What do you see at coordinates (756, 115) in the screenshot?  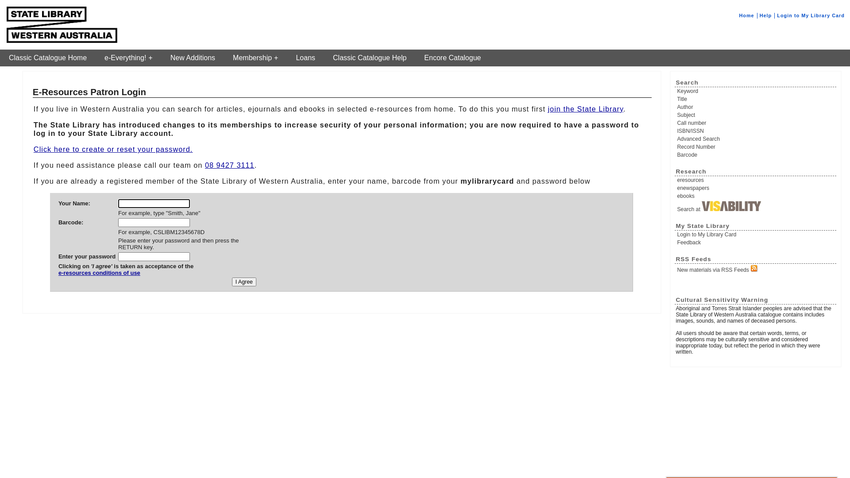 I see `Subject` at bounding box center [756, 115].